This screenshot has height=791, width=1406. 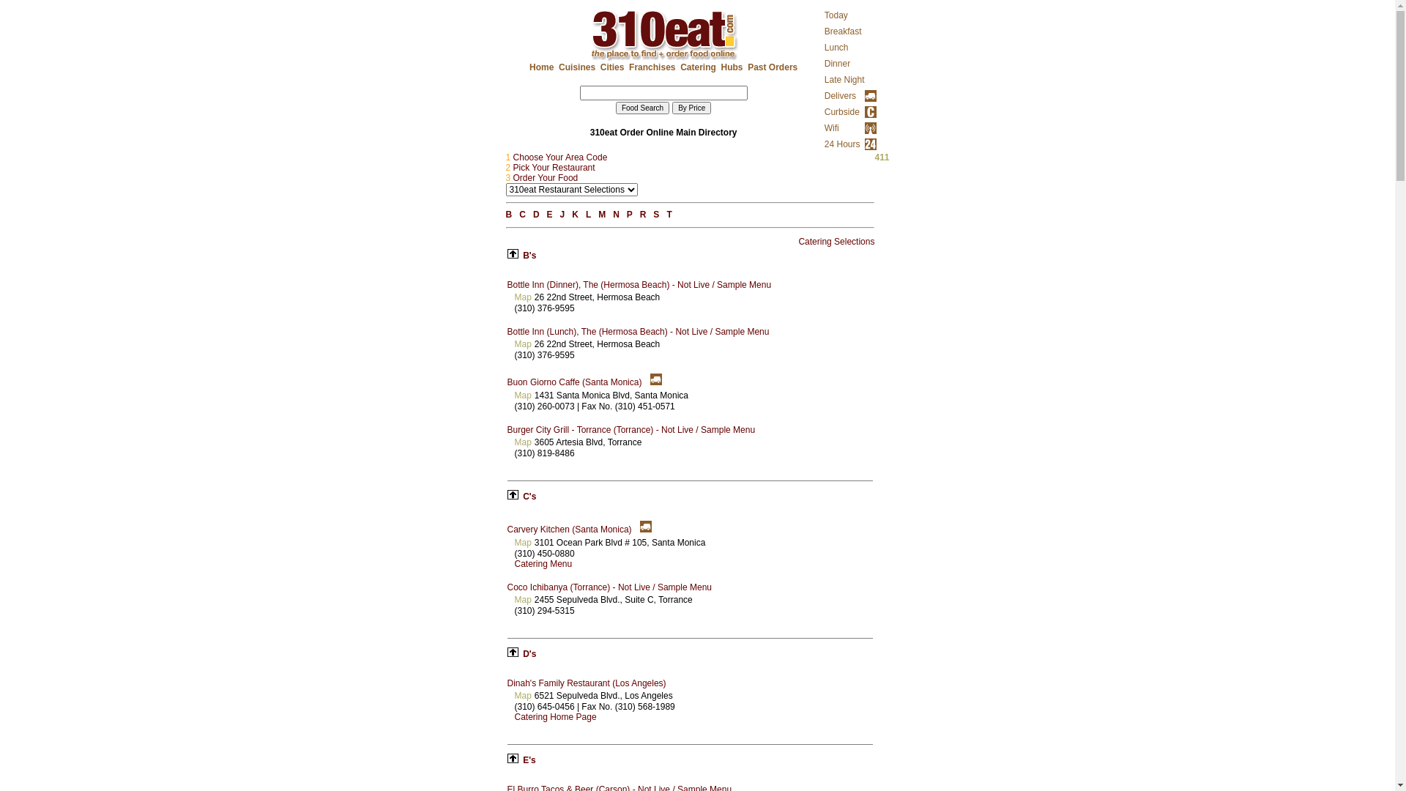 What do you see at coordinates (529, 654) in the screenshot?
I see ` D's` at bounding box center [529, 654].